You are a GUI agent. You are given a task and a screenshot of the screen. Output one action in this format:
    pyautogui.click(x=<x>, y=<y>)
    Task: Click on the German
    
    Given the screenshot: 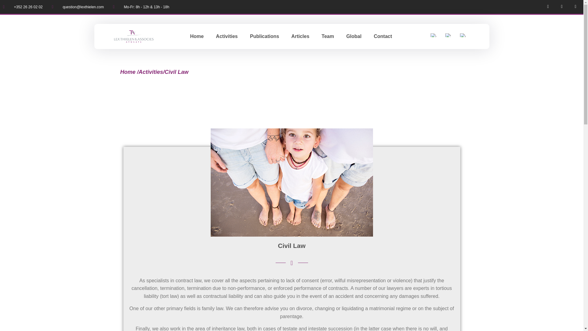 What is the action you would take?
    pyautogui.click(x=462, y=35)
    